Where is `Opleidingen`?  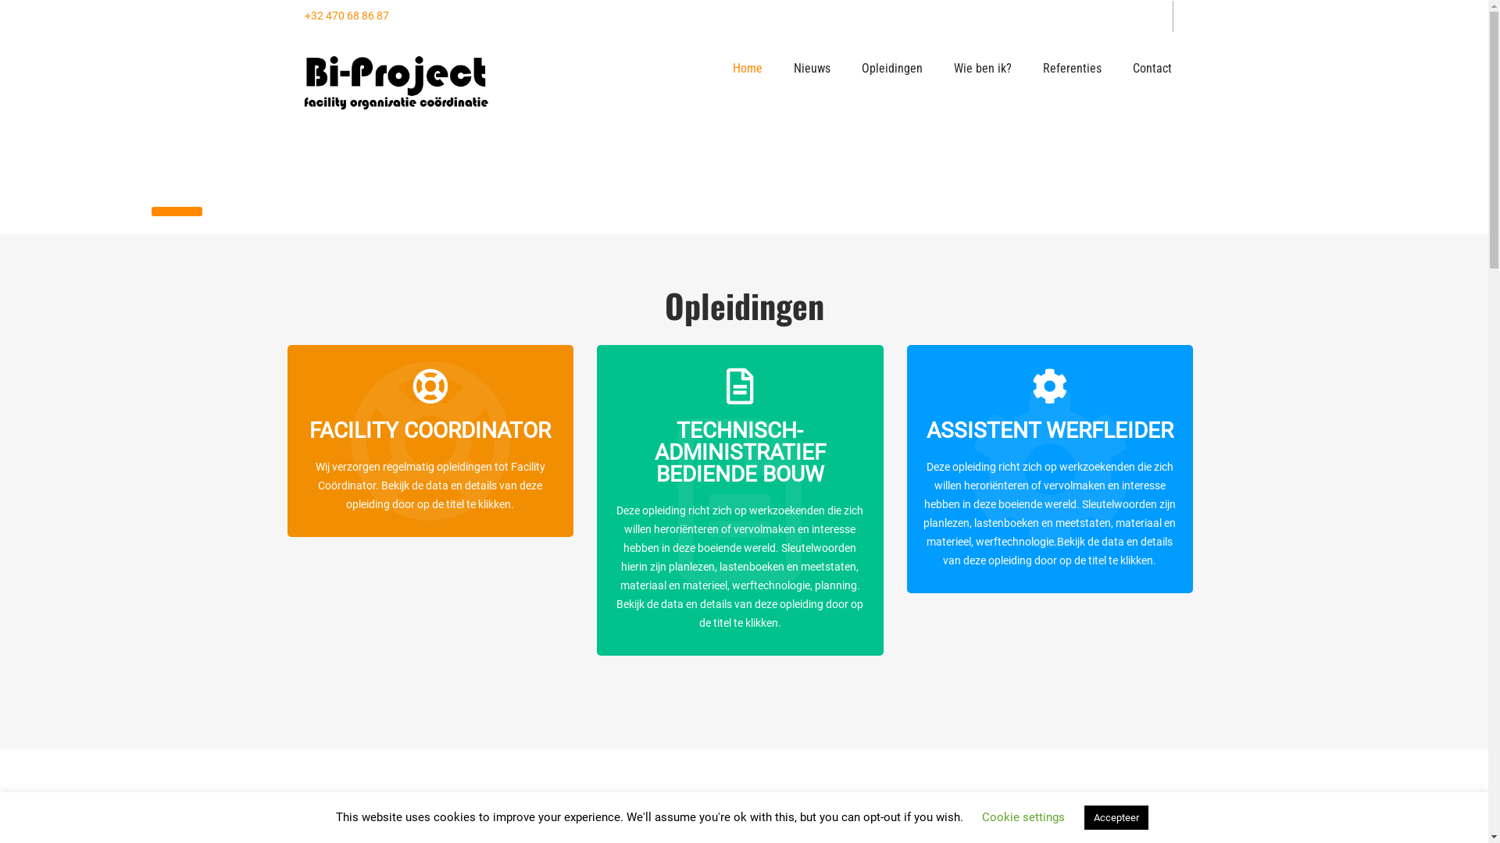
Opleidingen is located at coordinates (891, 69).